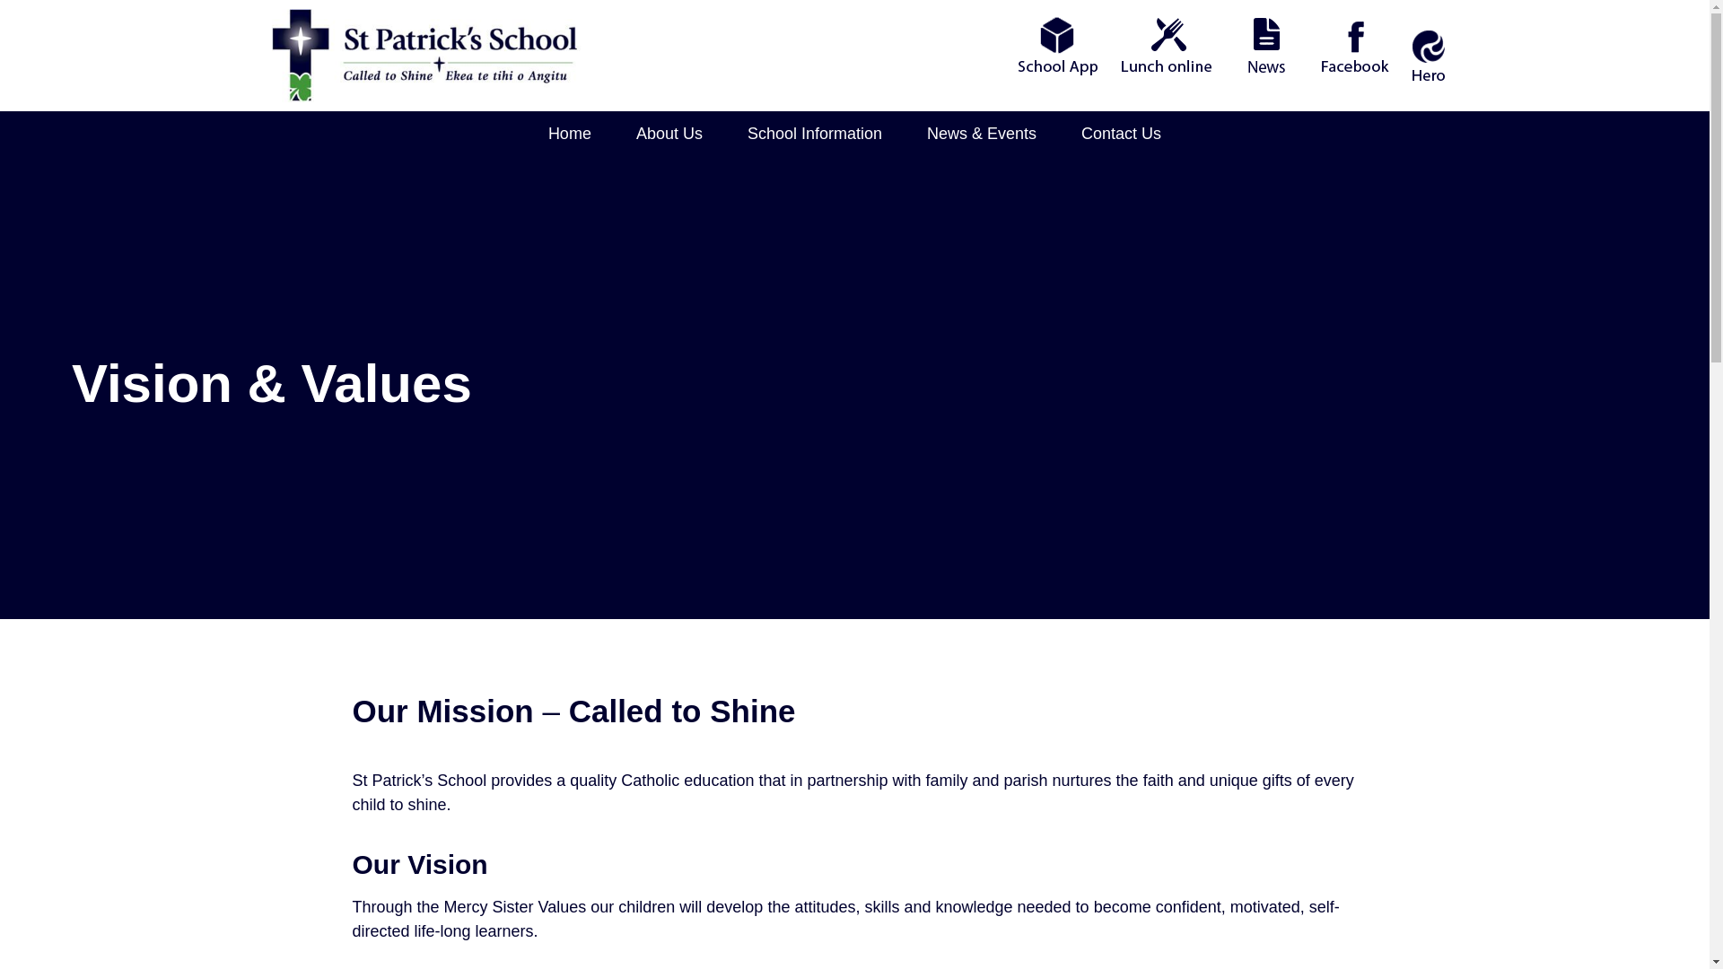 The width and height of the screenshot is (1723, 969). I want to click on School Information, so click(815, 133).